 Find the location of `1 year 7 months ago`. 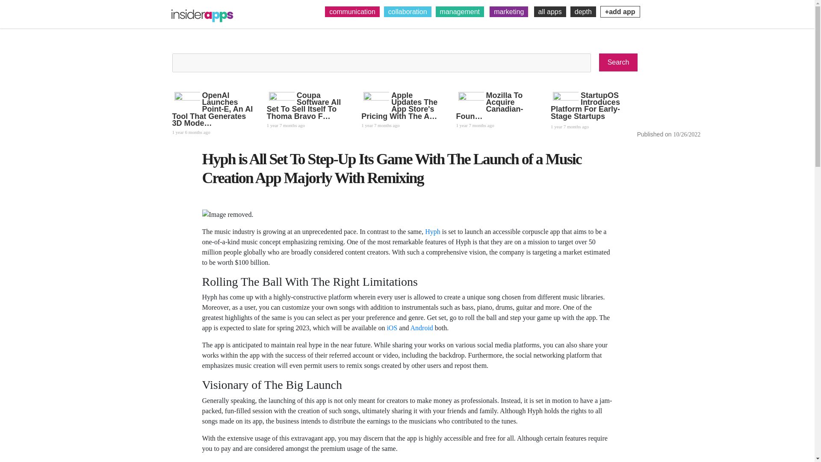

1 year 7 months ago is located at coordinates (402, 124).